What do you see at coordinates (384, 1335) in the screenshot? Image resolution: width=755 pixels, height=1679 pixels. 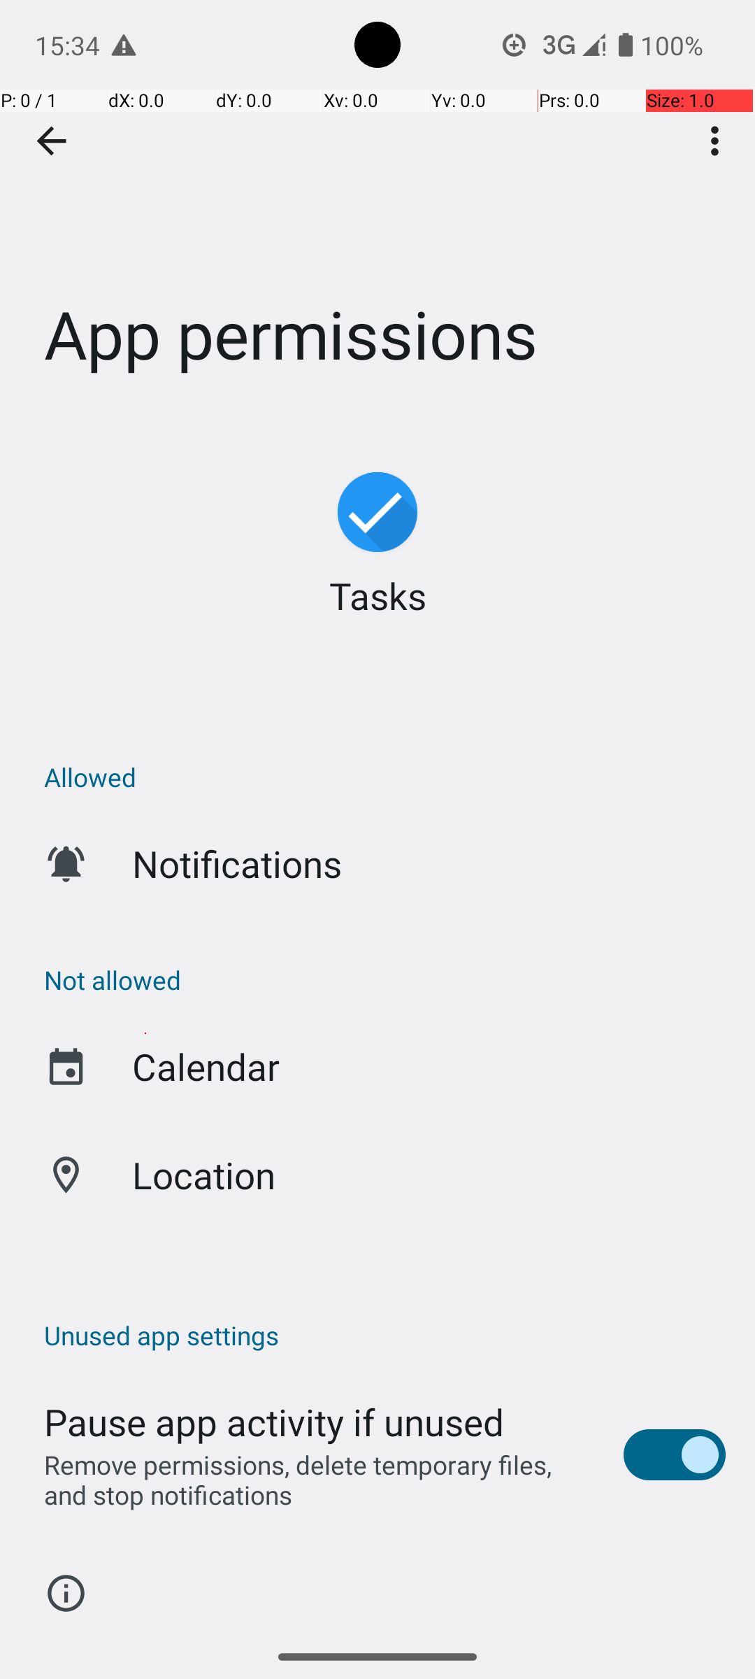 I see `Unused app settings` at bounding box center [384, 1335].